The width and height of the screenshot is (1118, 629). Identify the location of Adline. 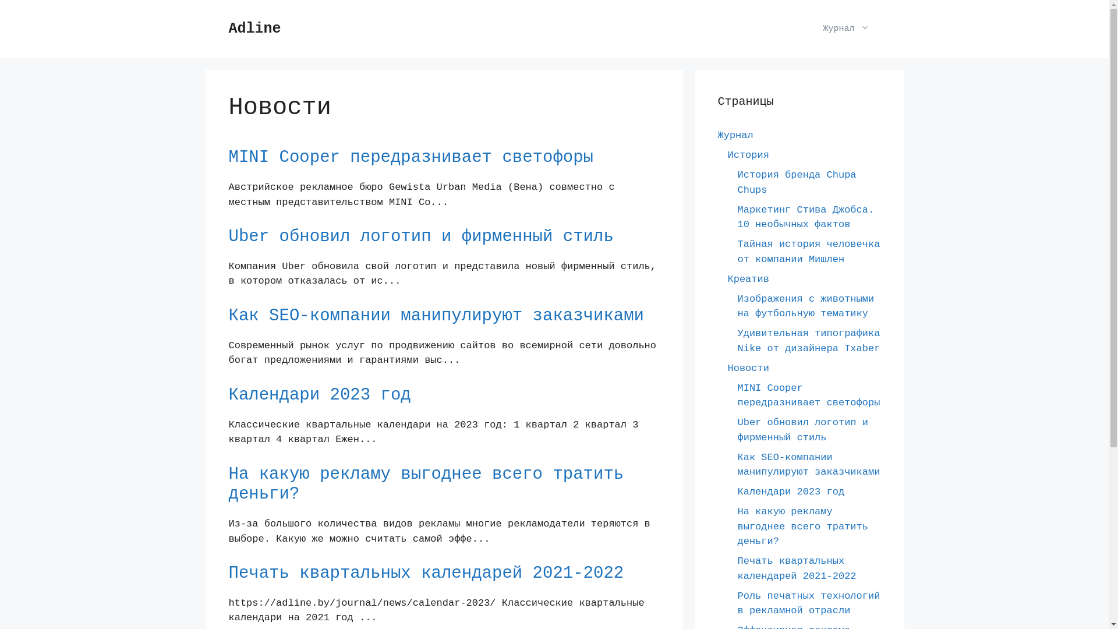
(254, 29).